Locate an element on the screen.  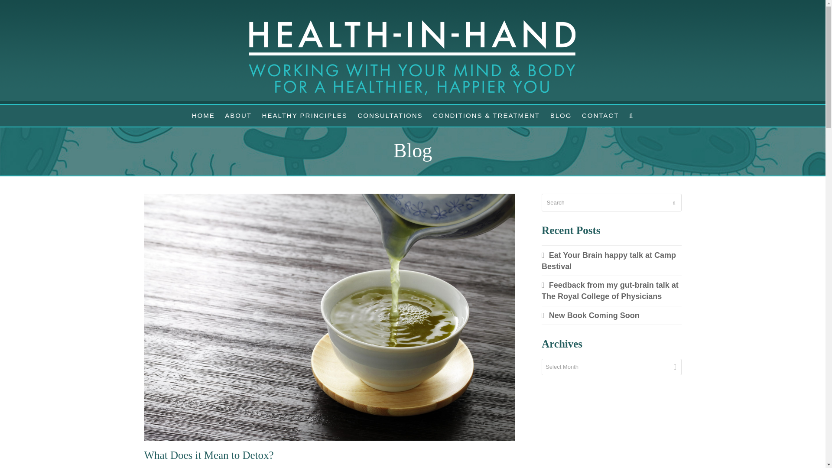
Eat Your Brain happy talk at Camp Bestival is located at coordinates (608, 261).